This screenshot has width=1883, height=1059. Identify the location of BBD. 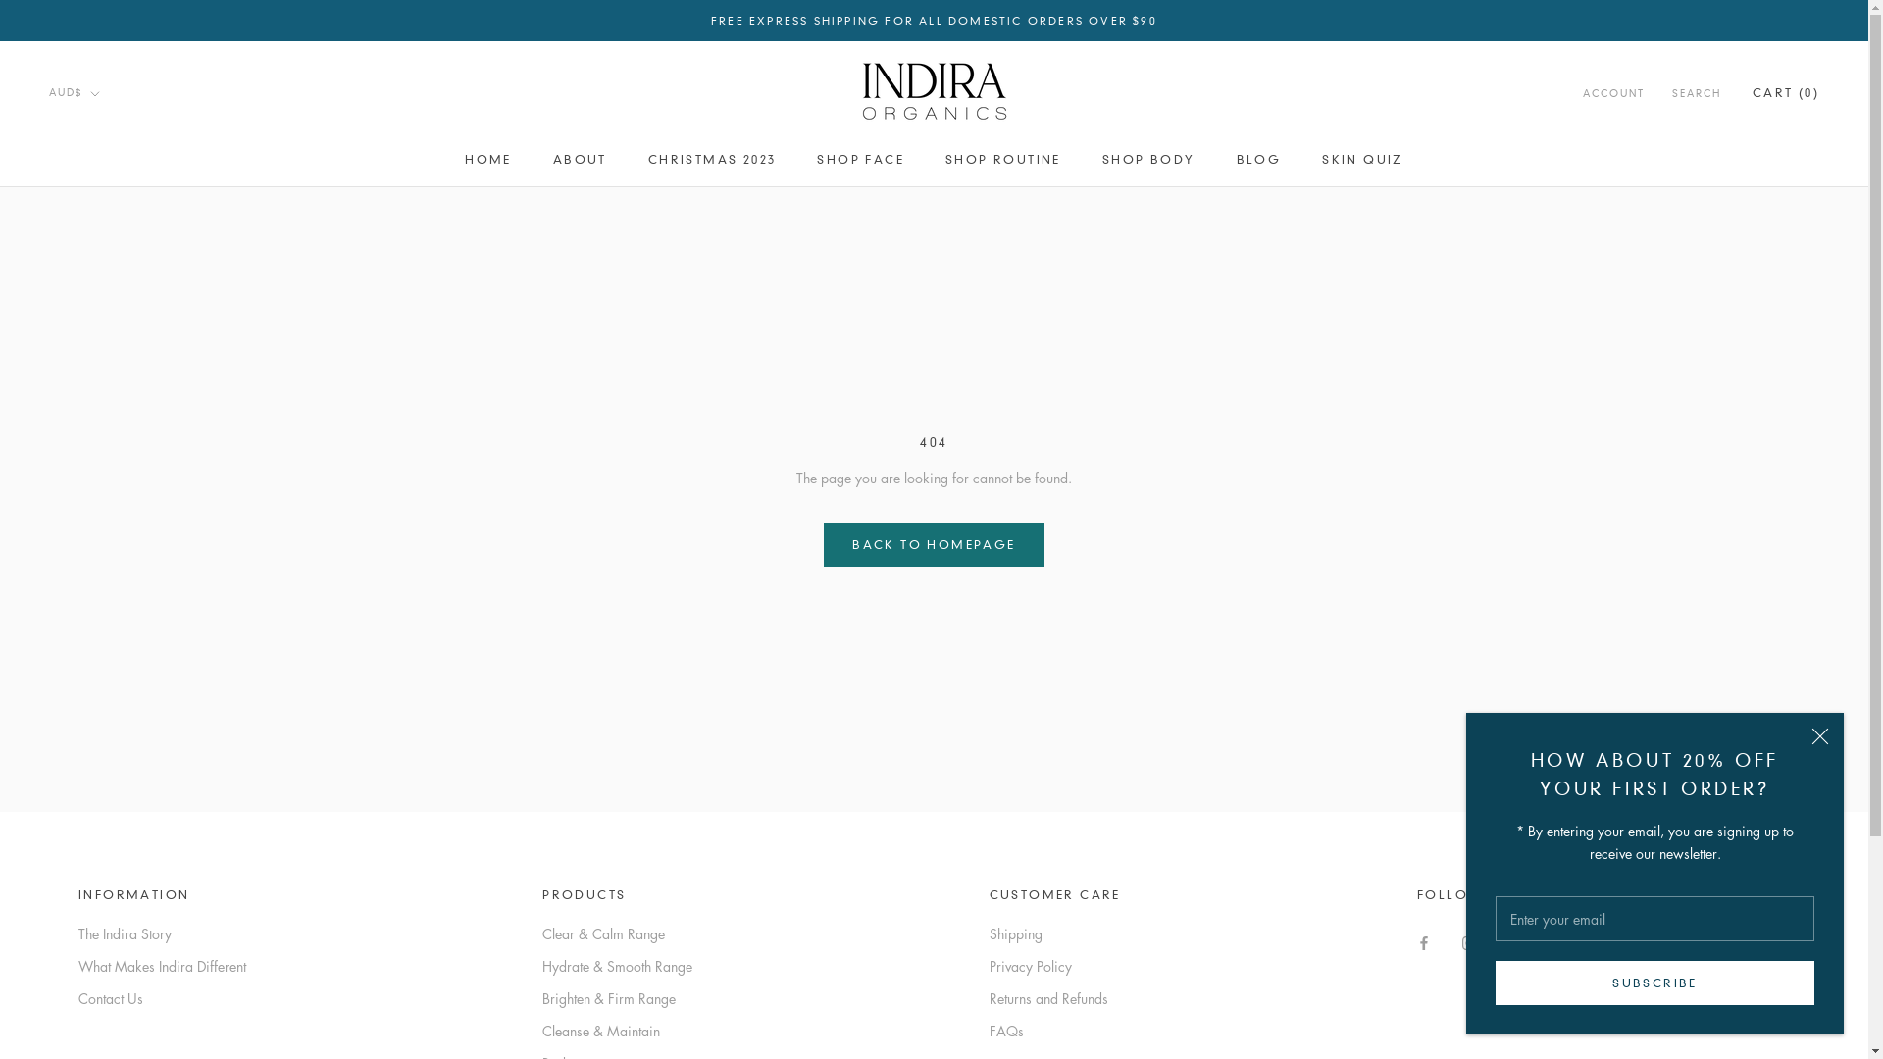
(112, 369).